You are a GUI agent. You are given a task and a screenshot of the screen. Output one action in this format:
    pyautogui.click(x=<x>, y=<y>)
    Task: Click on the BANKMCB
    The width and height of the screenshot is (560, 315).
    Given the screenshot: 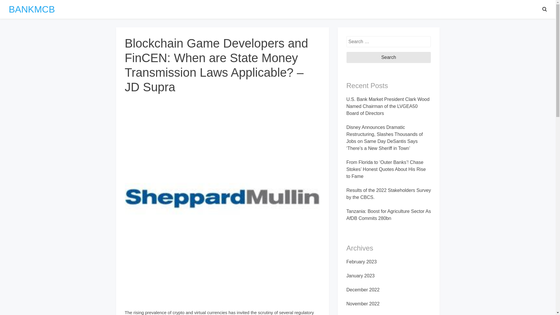 What is the action you would take?
    pyautogui.click(x=32, y=9)
    